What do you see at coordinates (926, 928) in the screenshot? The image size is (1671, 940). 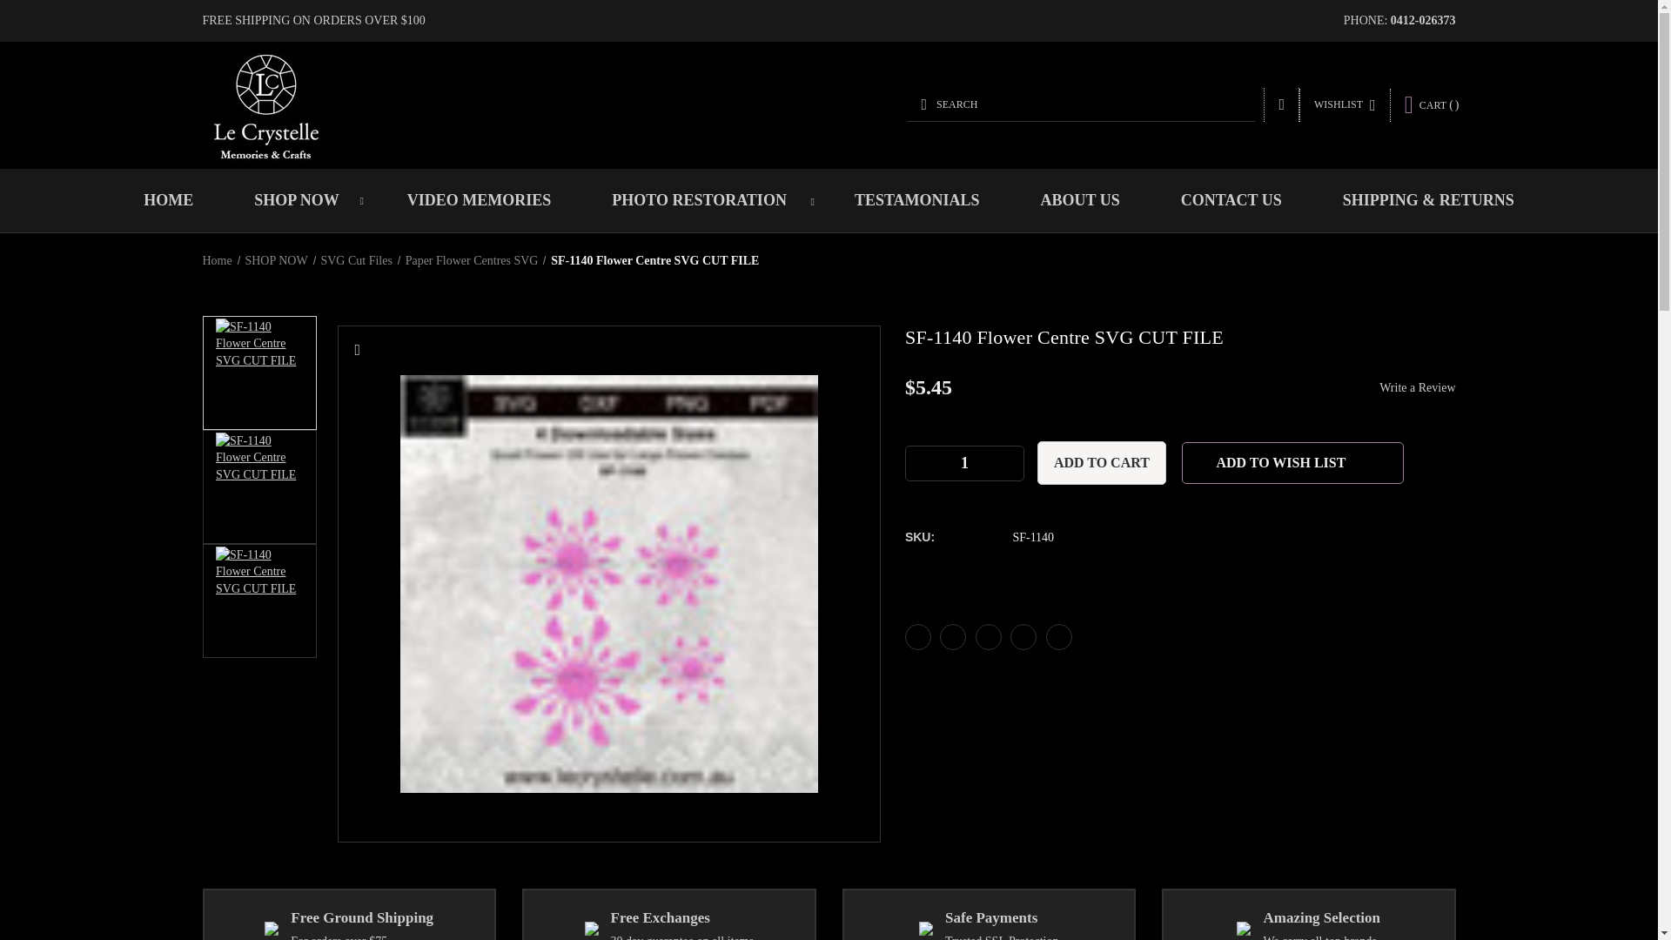 I see `Safe Payments` at bounding box center [926, 928].